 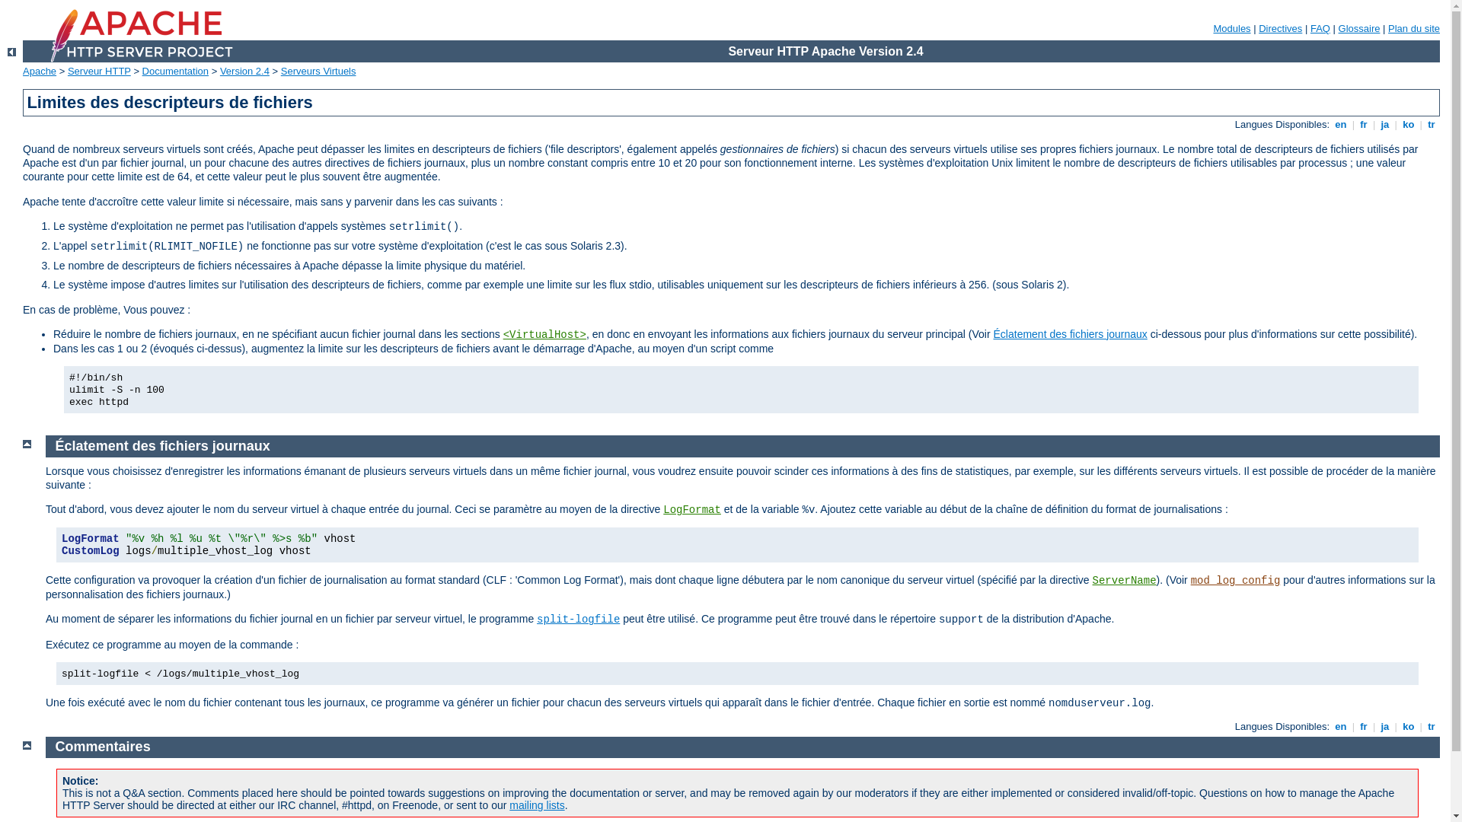 What do you see at coordinates (1232, 29) in the screenshot?
I see `Modules` at bounding box center [1232, 29].